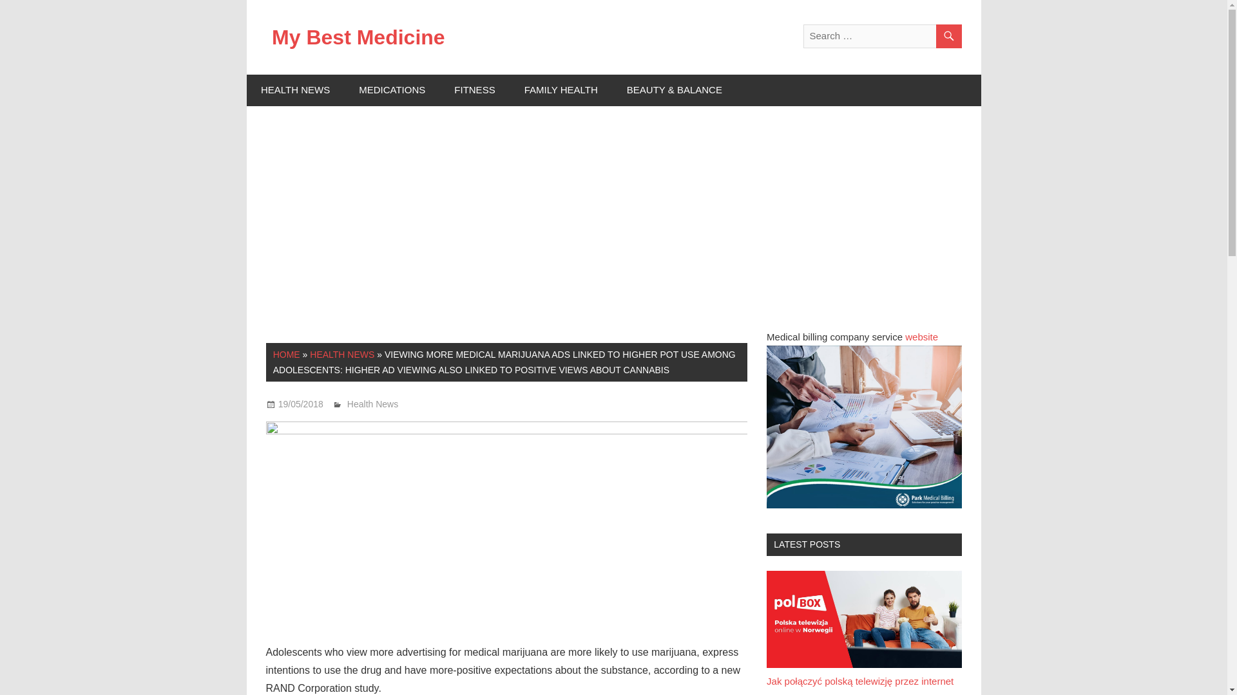 Image resolution: width=1237 pixels, height=695 pixels. I want to click on MEDICATIONS, so click(392, 90).